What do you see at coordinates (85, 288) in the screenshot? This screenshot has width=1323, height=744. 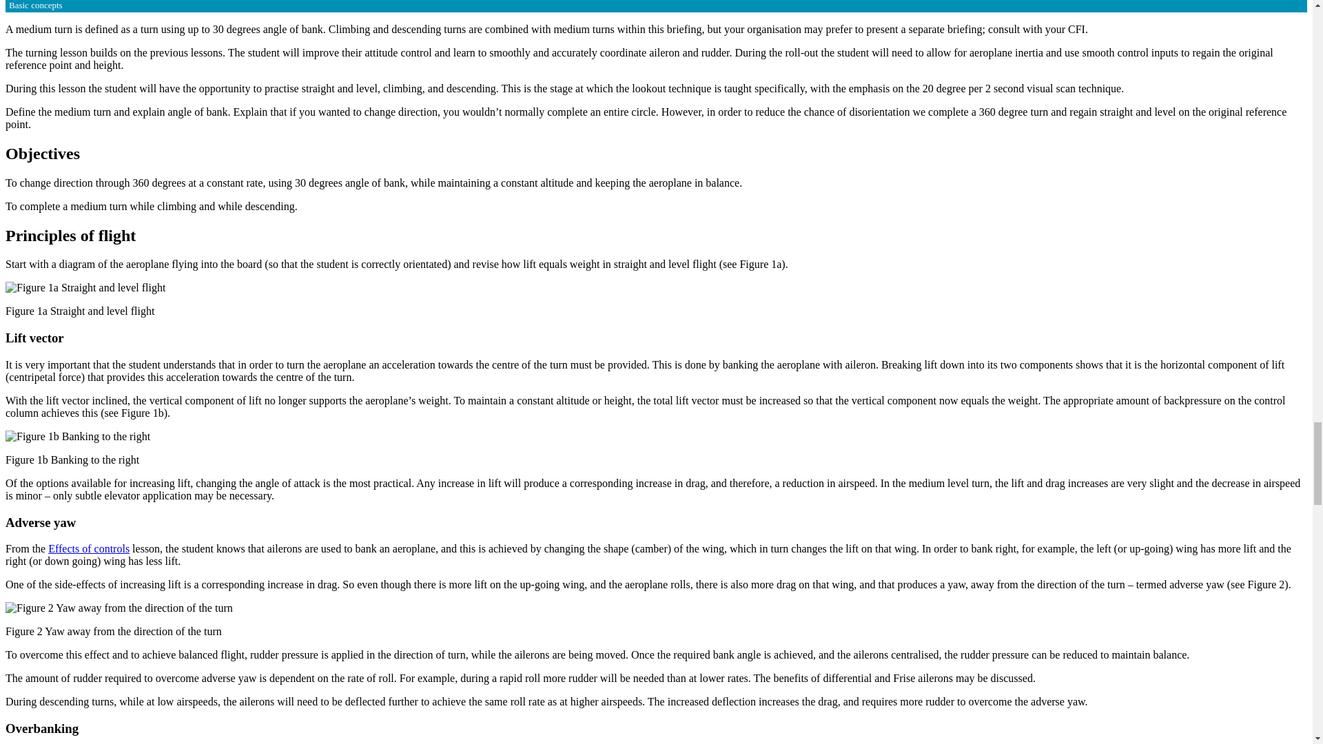 I see `Figure 1a Straight and level flight` at bounding box center [85, 288].